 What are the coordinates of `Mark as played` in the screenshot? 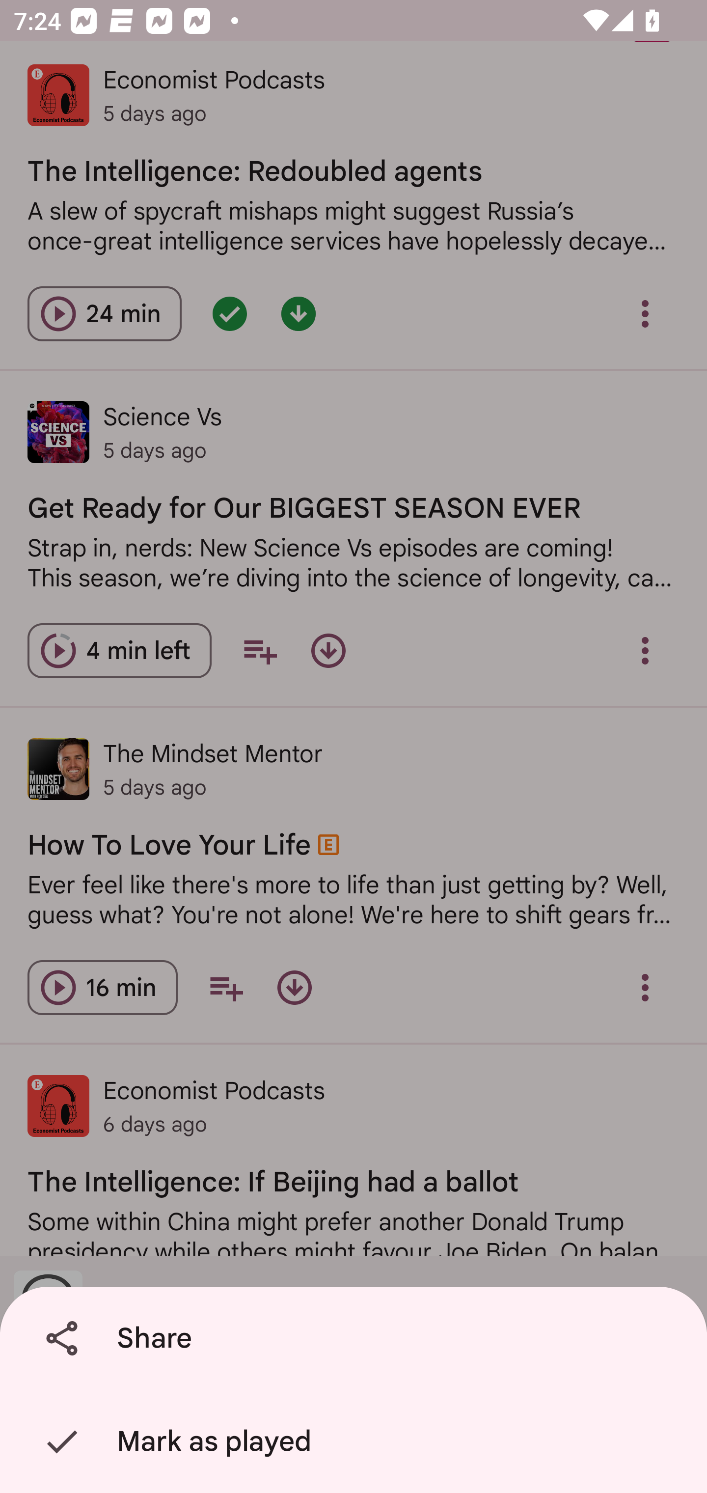 It's located at (357, 1441).